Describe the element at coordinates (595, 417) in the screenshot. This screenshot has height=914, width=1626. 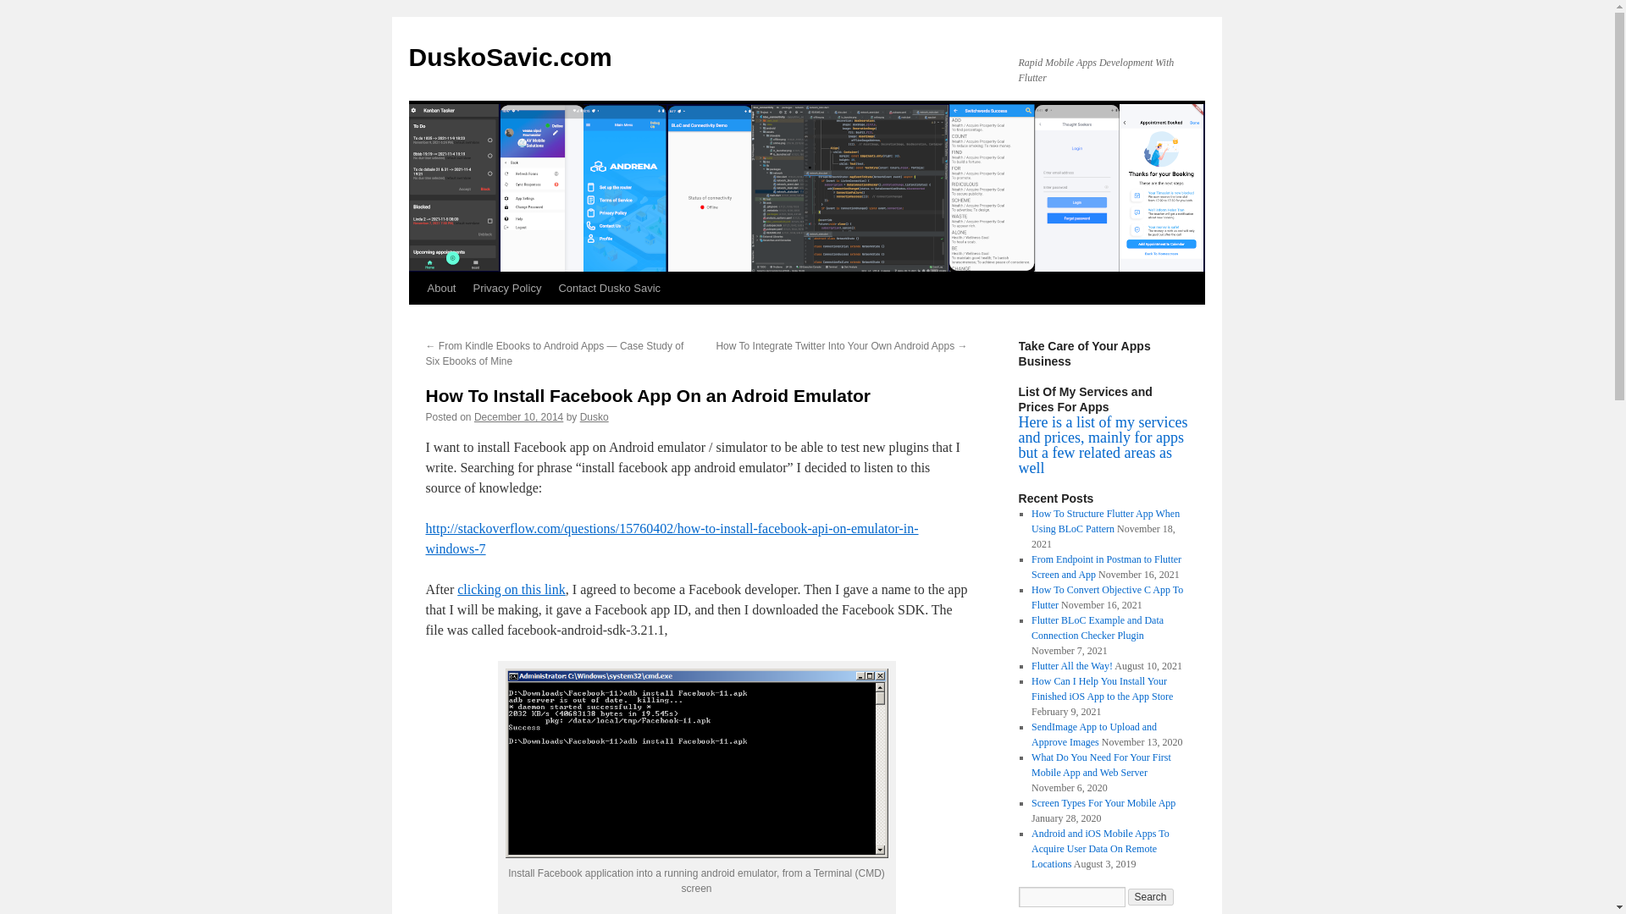
I see `Dusko` at that location.